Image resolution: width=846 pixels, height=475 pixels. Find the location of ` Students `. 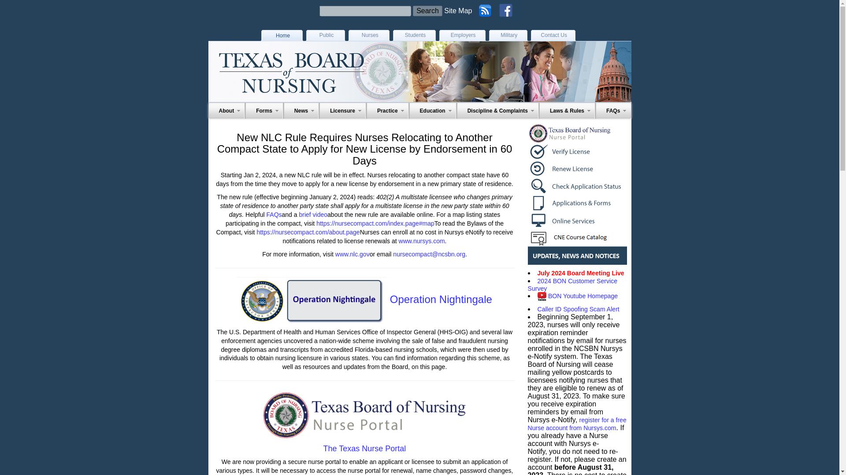

 Students  is located at coordinates (414, 35).